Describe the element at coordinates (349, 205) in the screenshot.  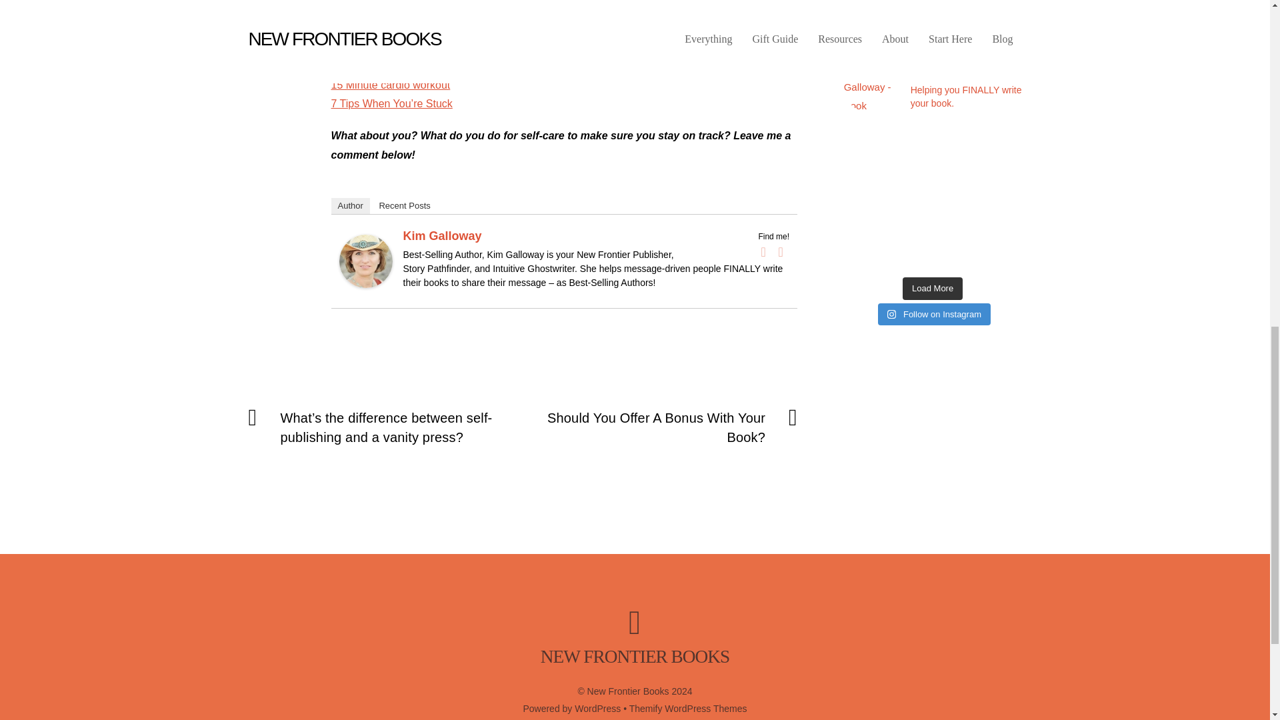
I see `Author` at that location.